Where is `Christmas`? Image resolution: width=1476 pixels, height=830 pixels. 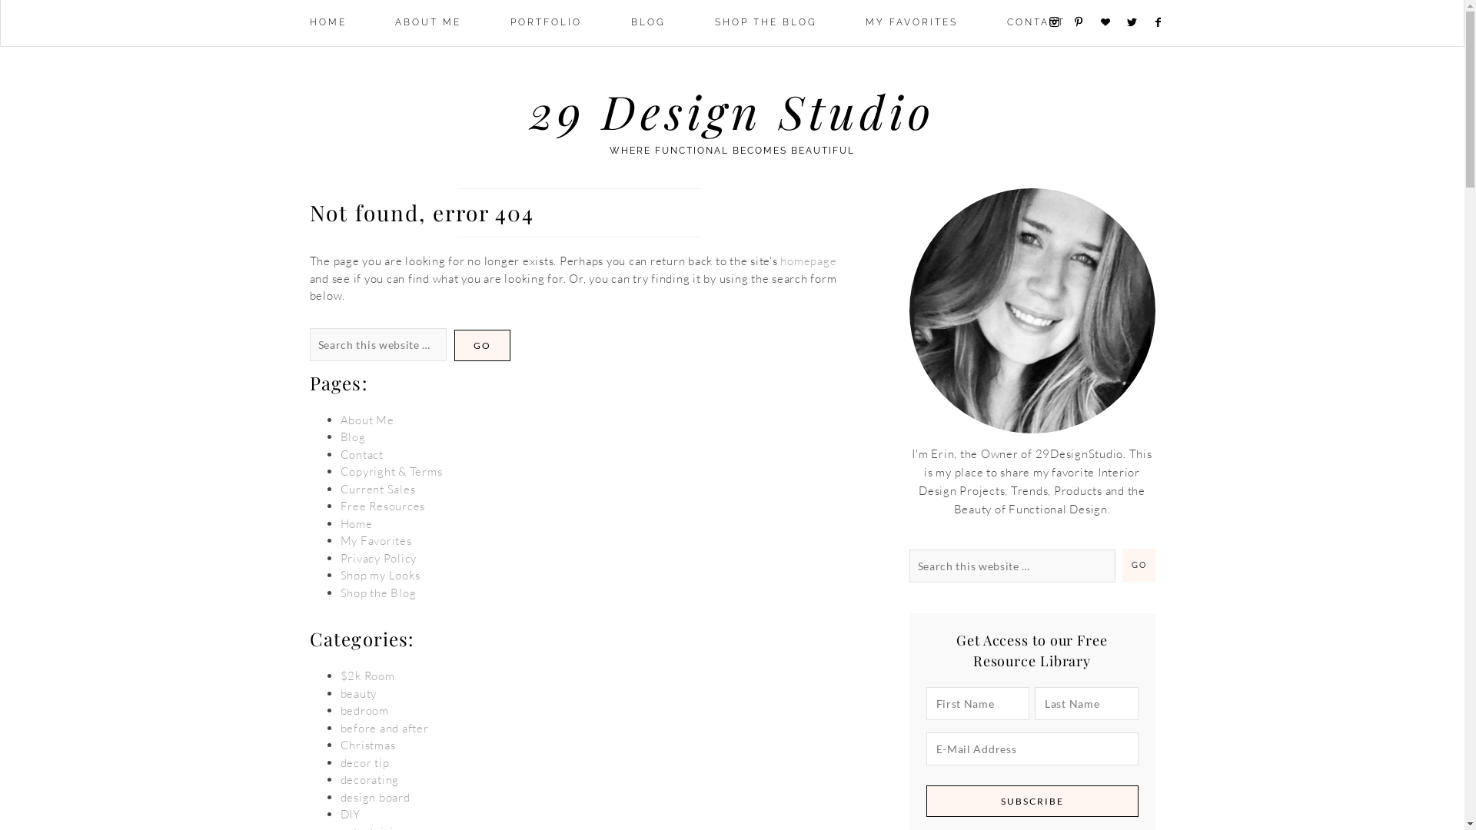
Christmas is located at coordinates (367, 745).